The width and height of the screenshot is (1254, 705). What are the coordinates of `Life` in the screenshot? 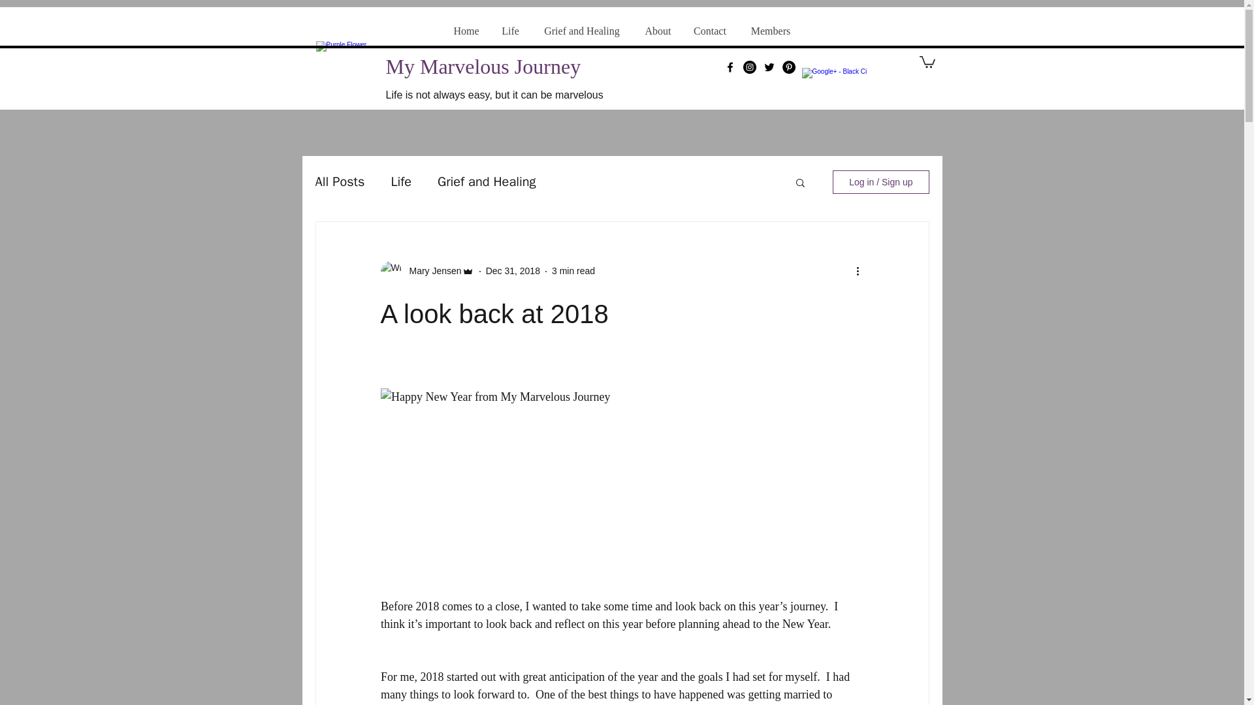 It's located at (510, 31).